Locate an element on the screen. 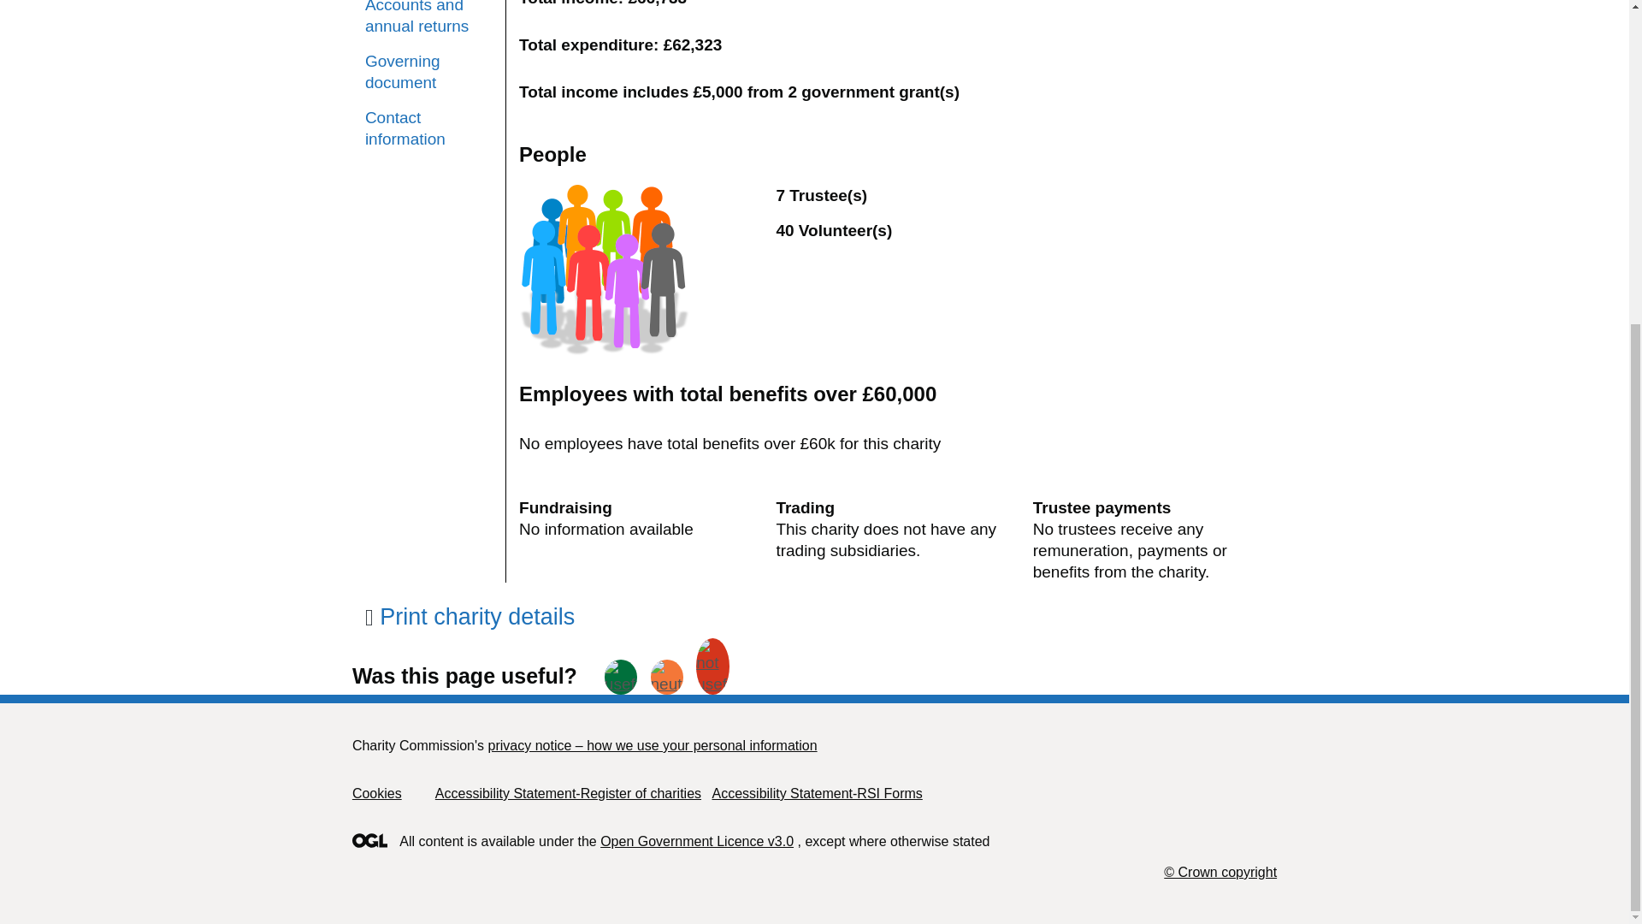 The width and height of the screenshot is (1642, 924). Governing document is located at coordinates (428, 72).